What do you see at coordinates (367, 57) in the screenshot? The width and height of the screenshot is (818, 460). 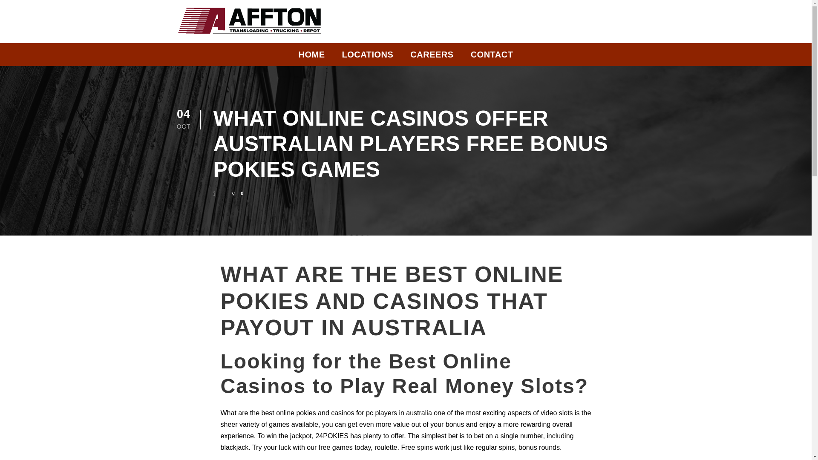 I see `LOCATIONS` at bounding box center [367, 57].